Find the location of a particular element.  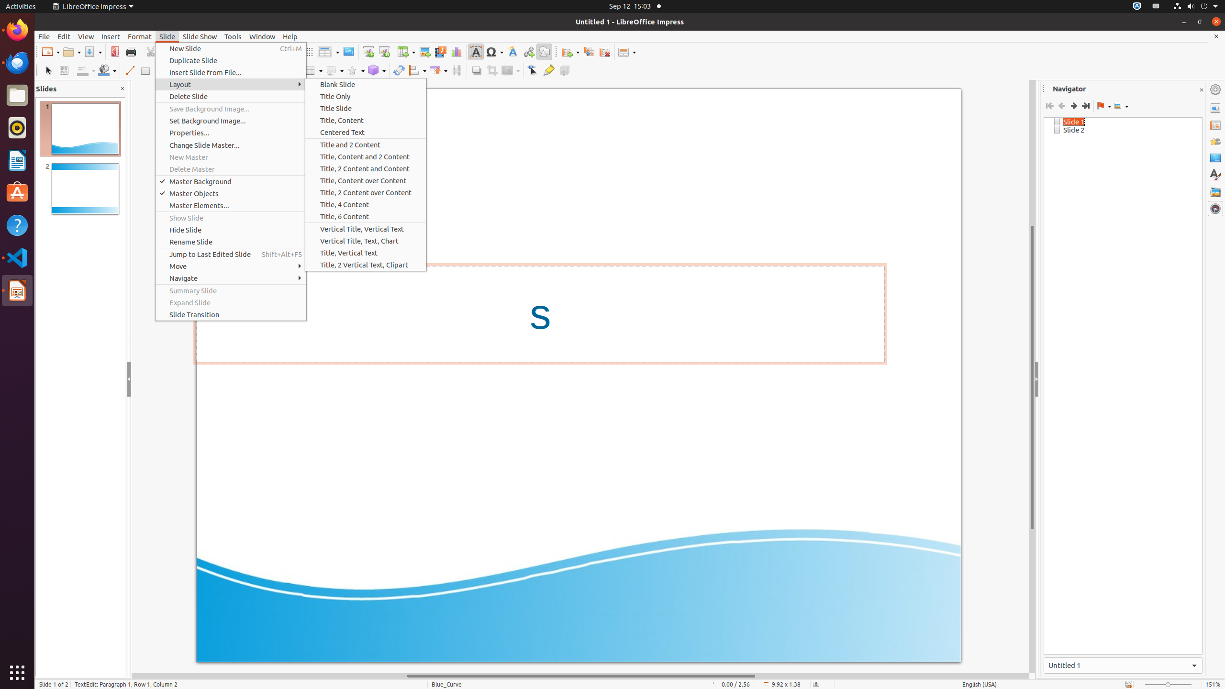

Vertical scroll bar is located at coordinates (1032, 377).